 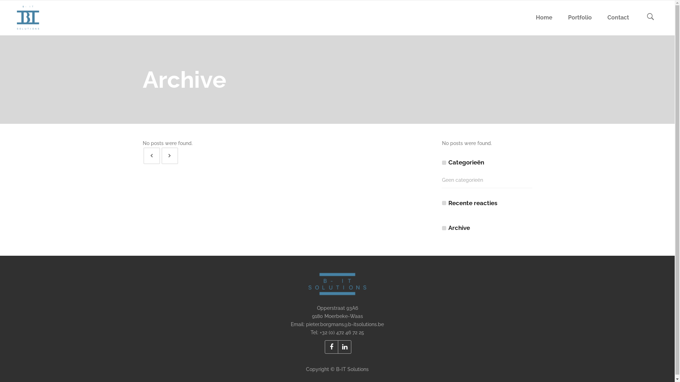 What do you see at coordinates (618, 18) in the screenshot?
I see `Contact` at bounding box center [618, 18].